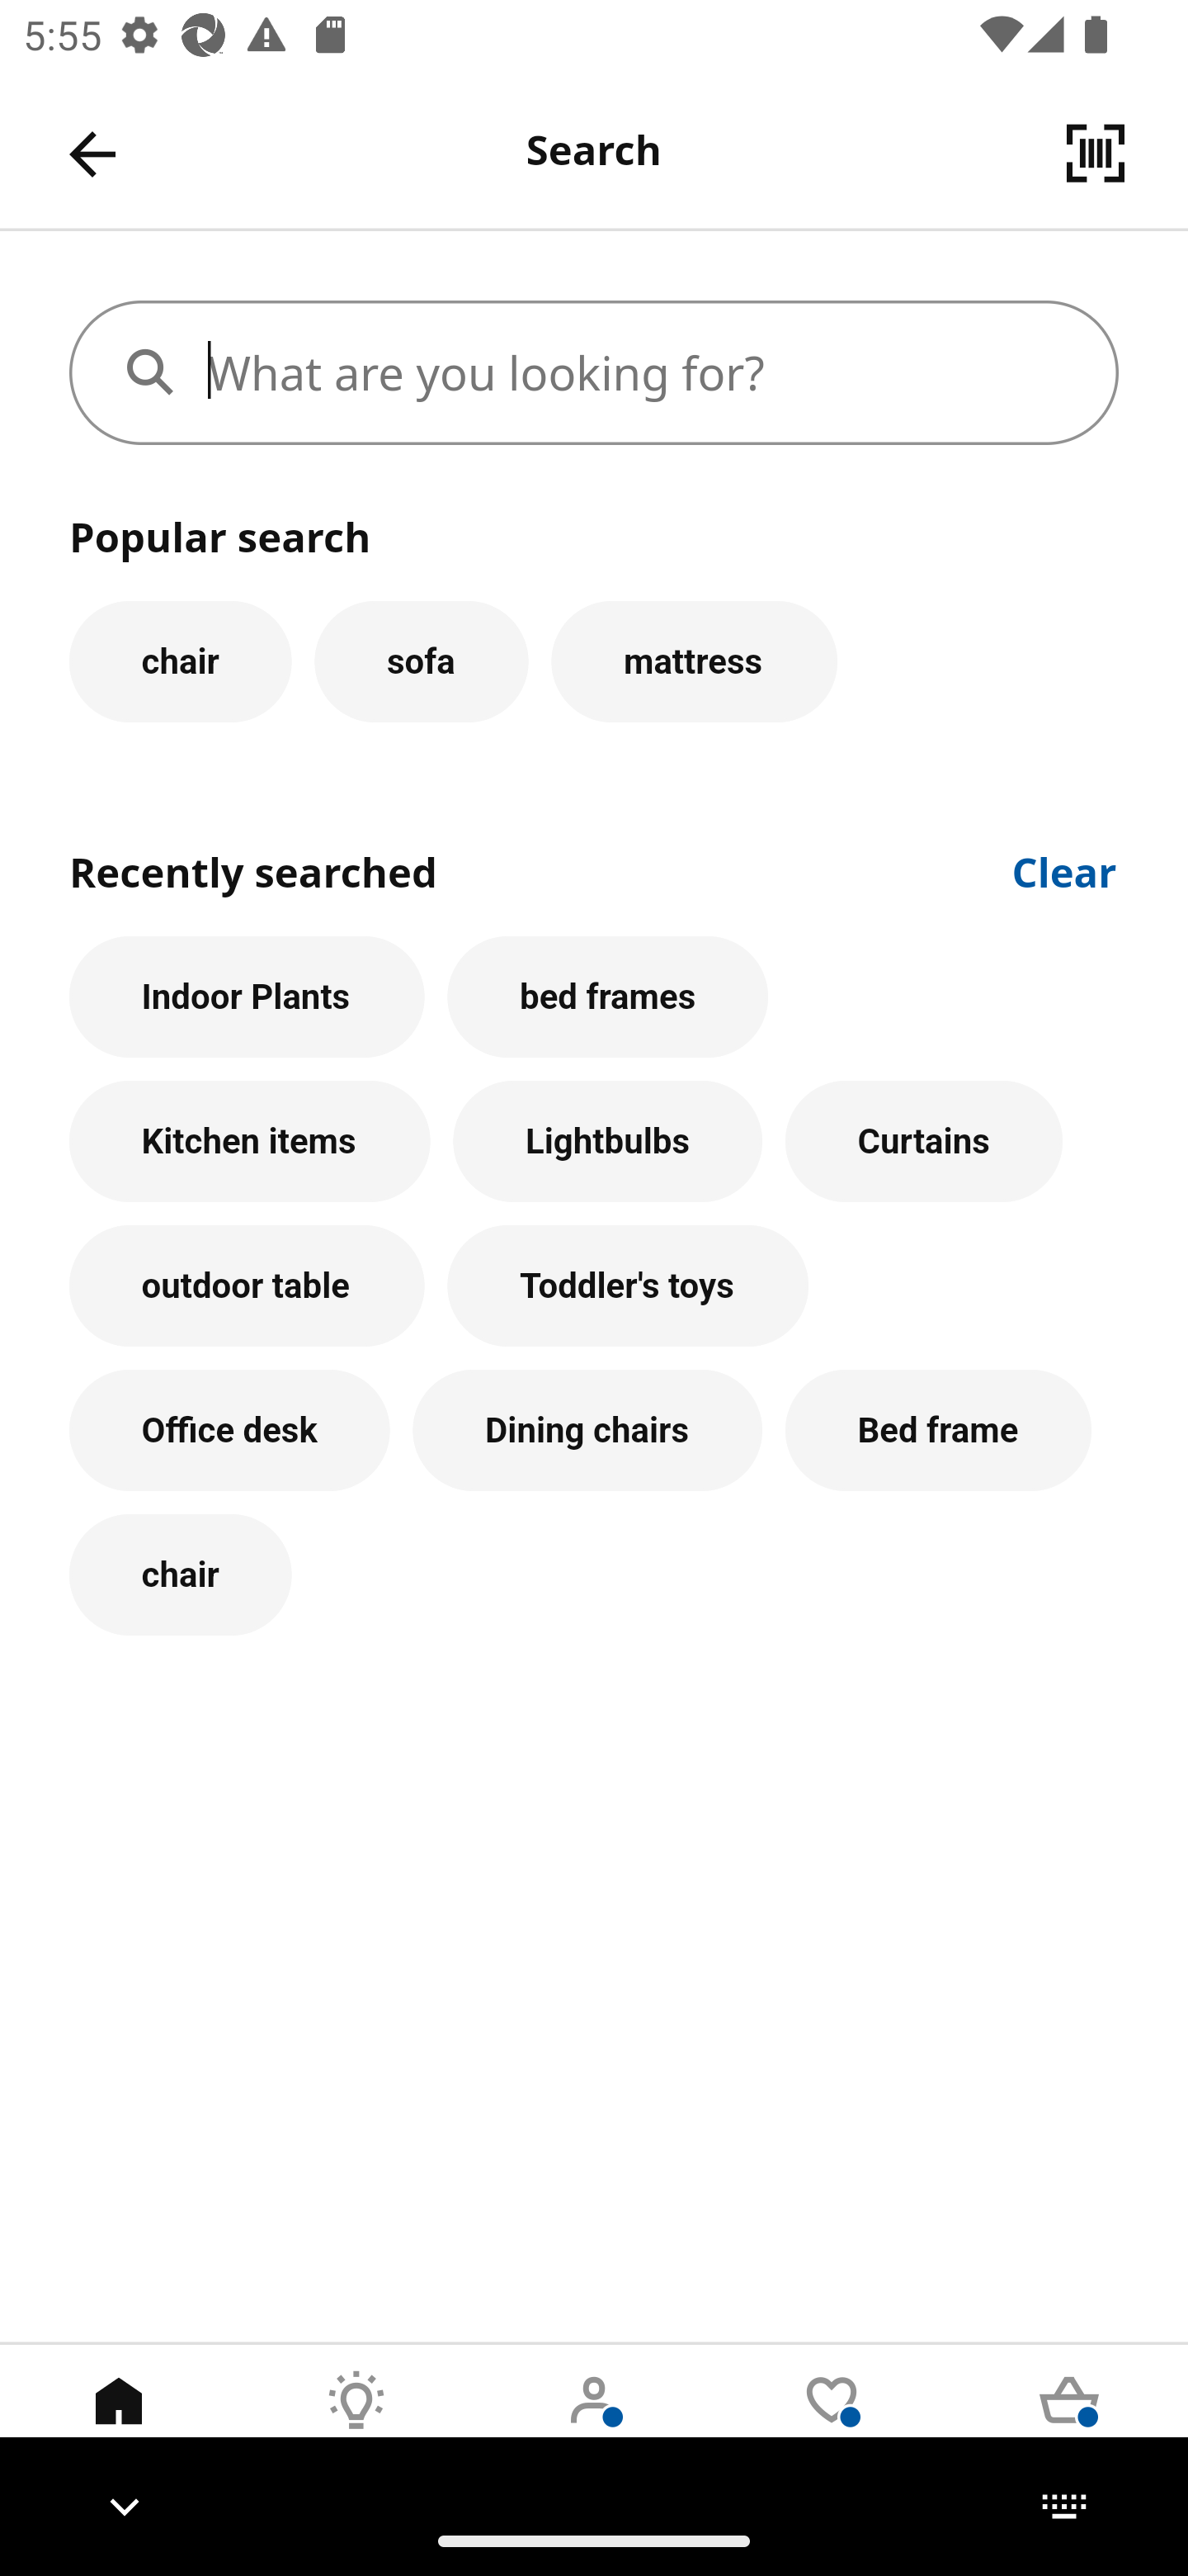  I want to click on mattress, so click(695, 661).